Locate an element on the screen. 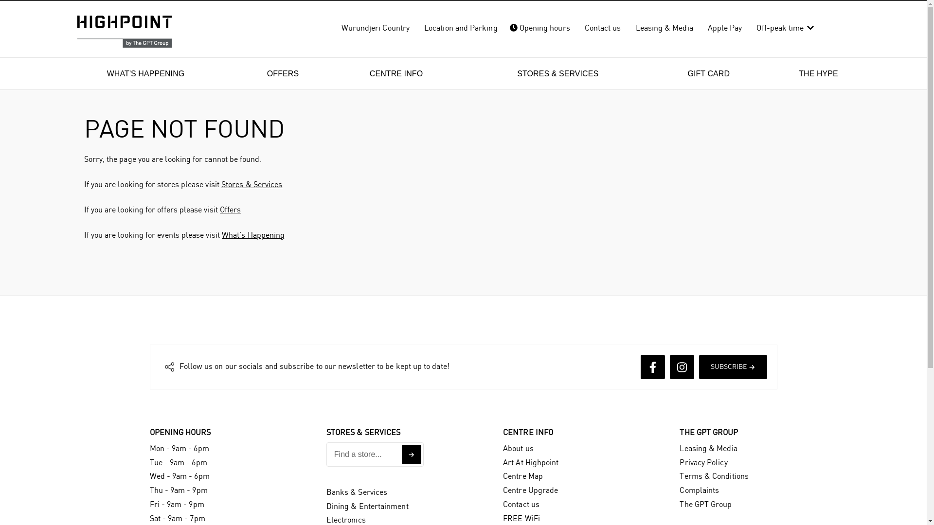 The image size is (934, 525). Contact us is located at coordinates (603, 28).